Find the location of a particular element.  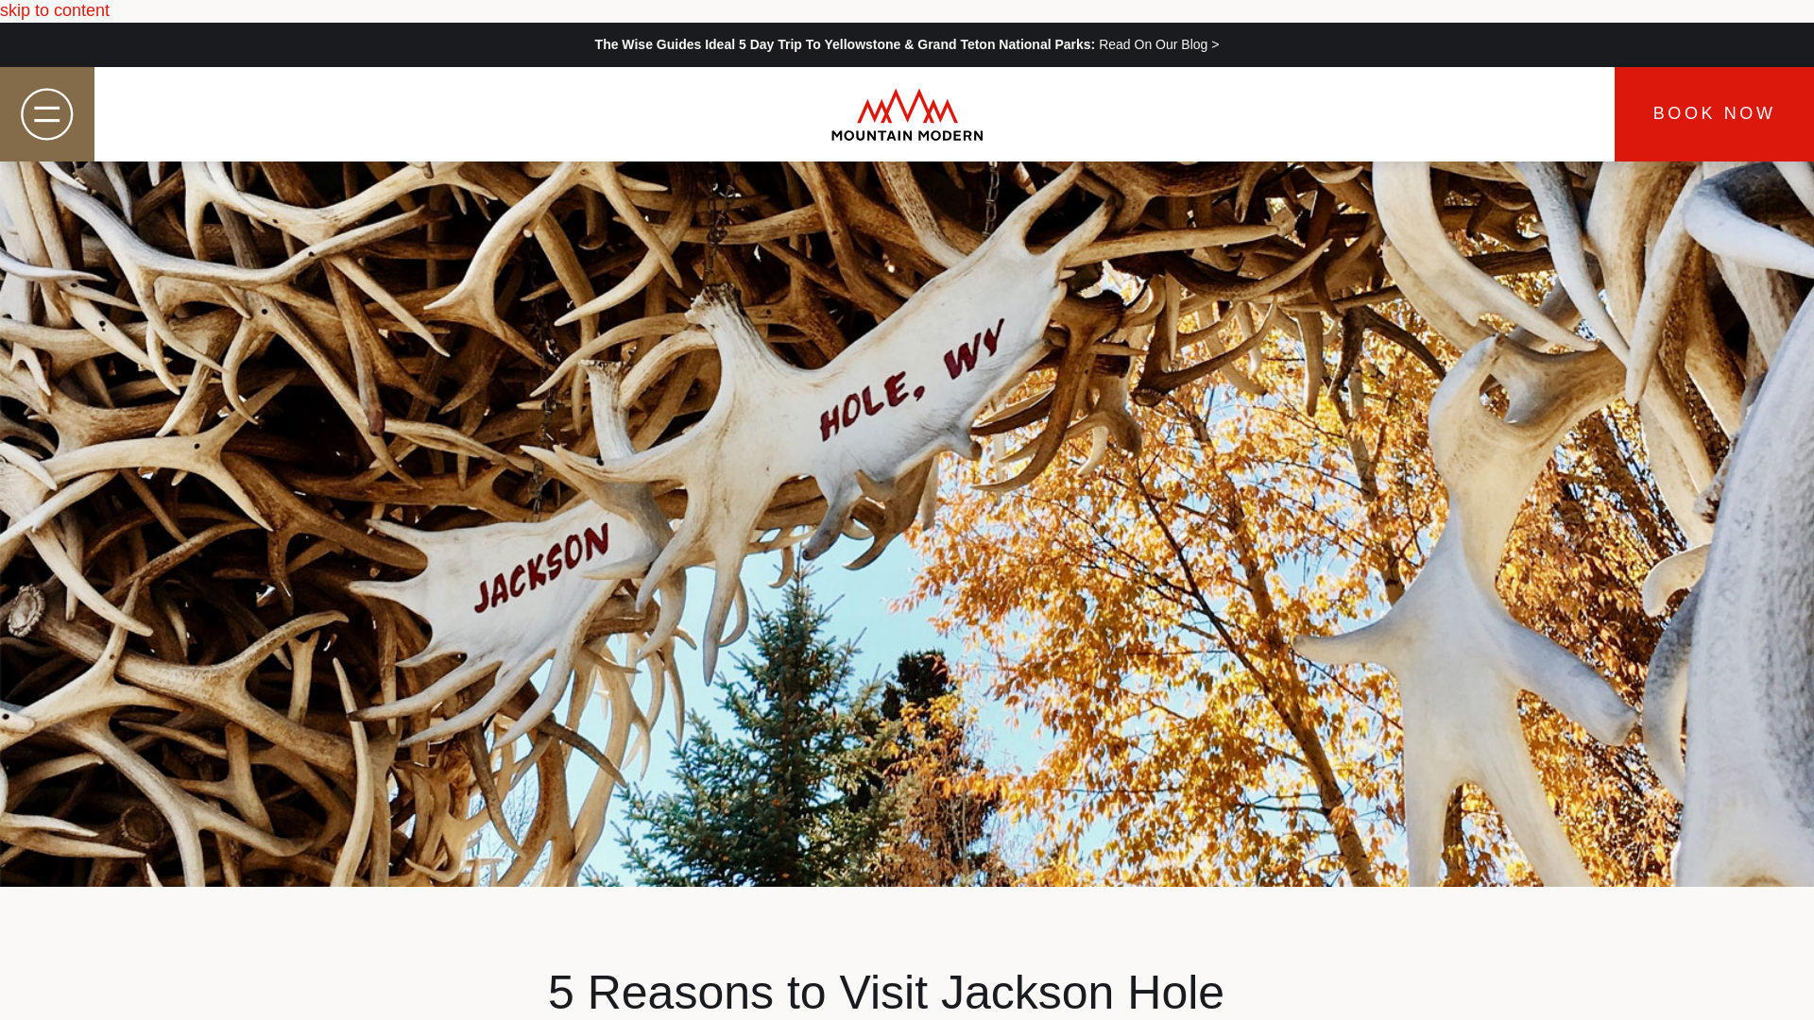

  Contact is located at coordinates (503, 620).